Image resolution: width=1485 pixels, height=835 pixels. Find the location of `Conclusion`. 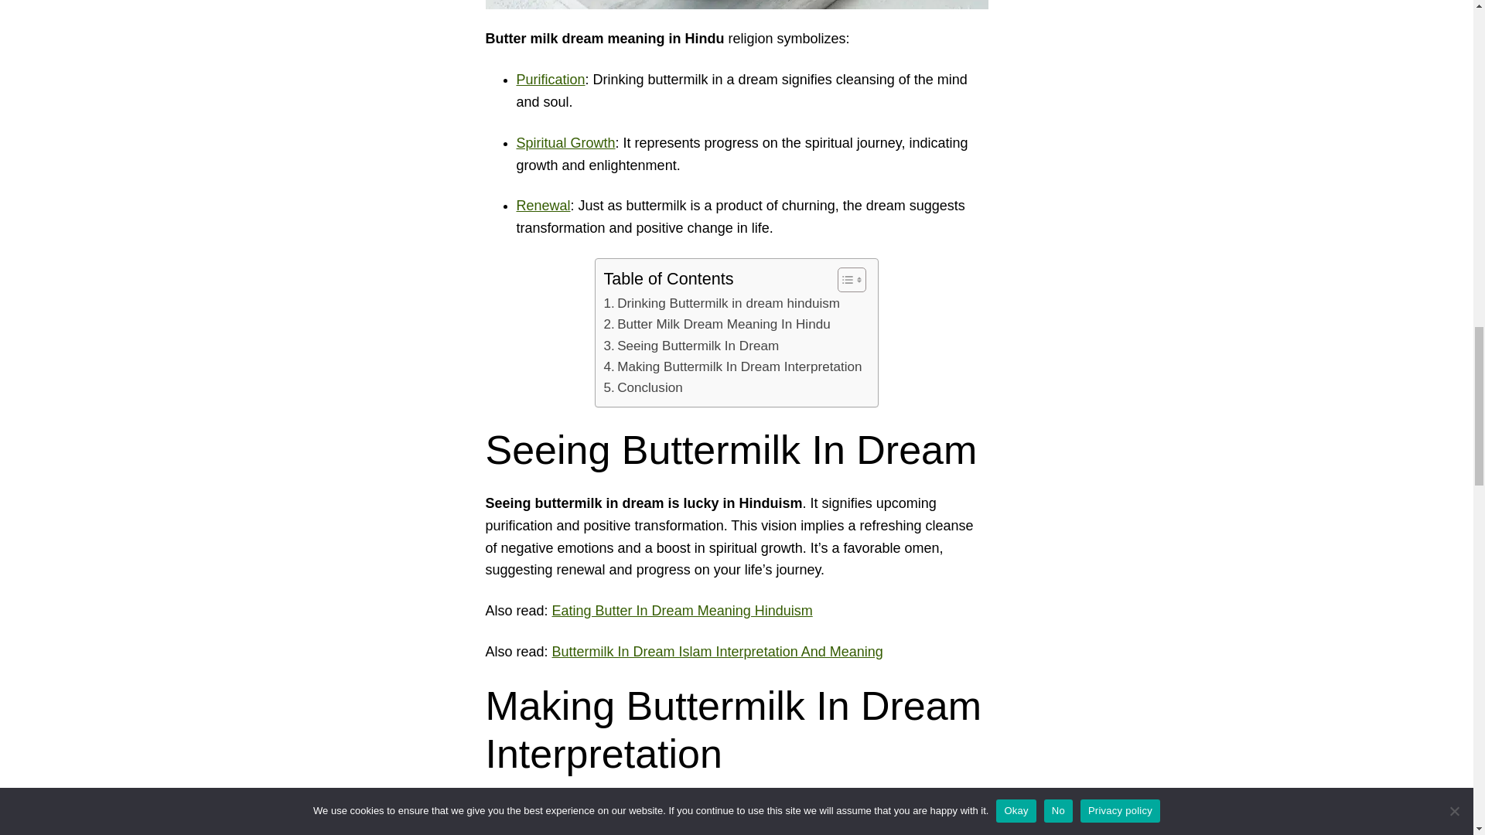

Conclusion is located at coordinates (642, 388).